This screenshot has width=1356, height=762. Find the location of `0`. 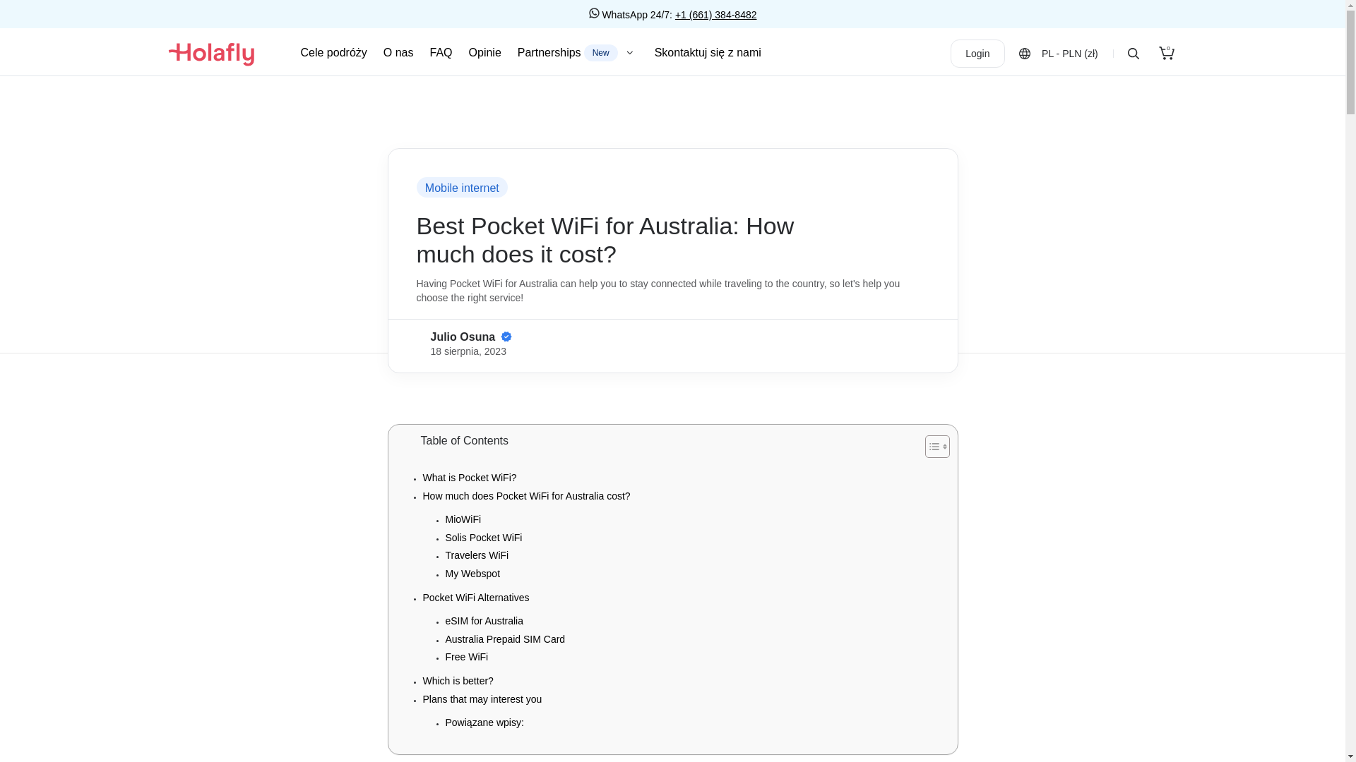

0 is located at coordinates (578, 52).